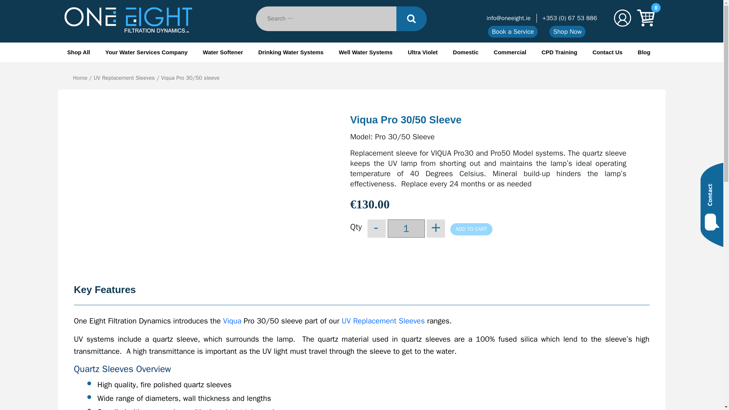  I want to click on Well Water Systems, so click(366, 52).